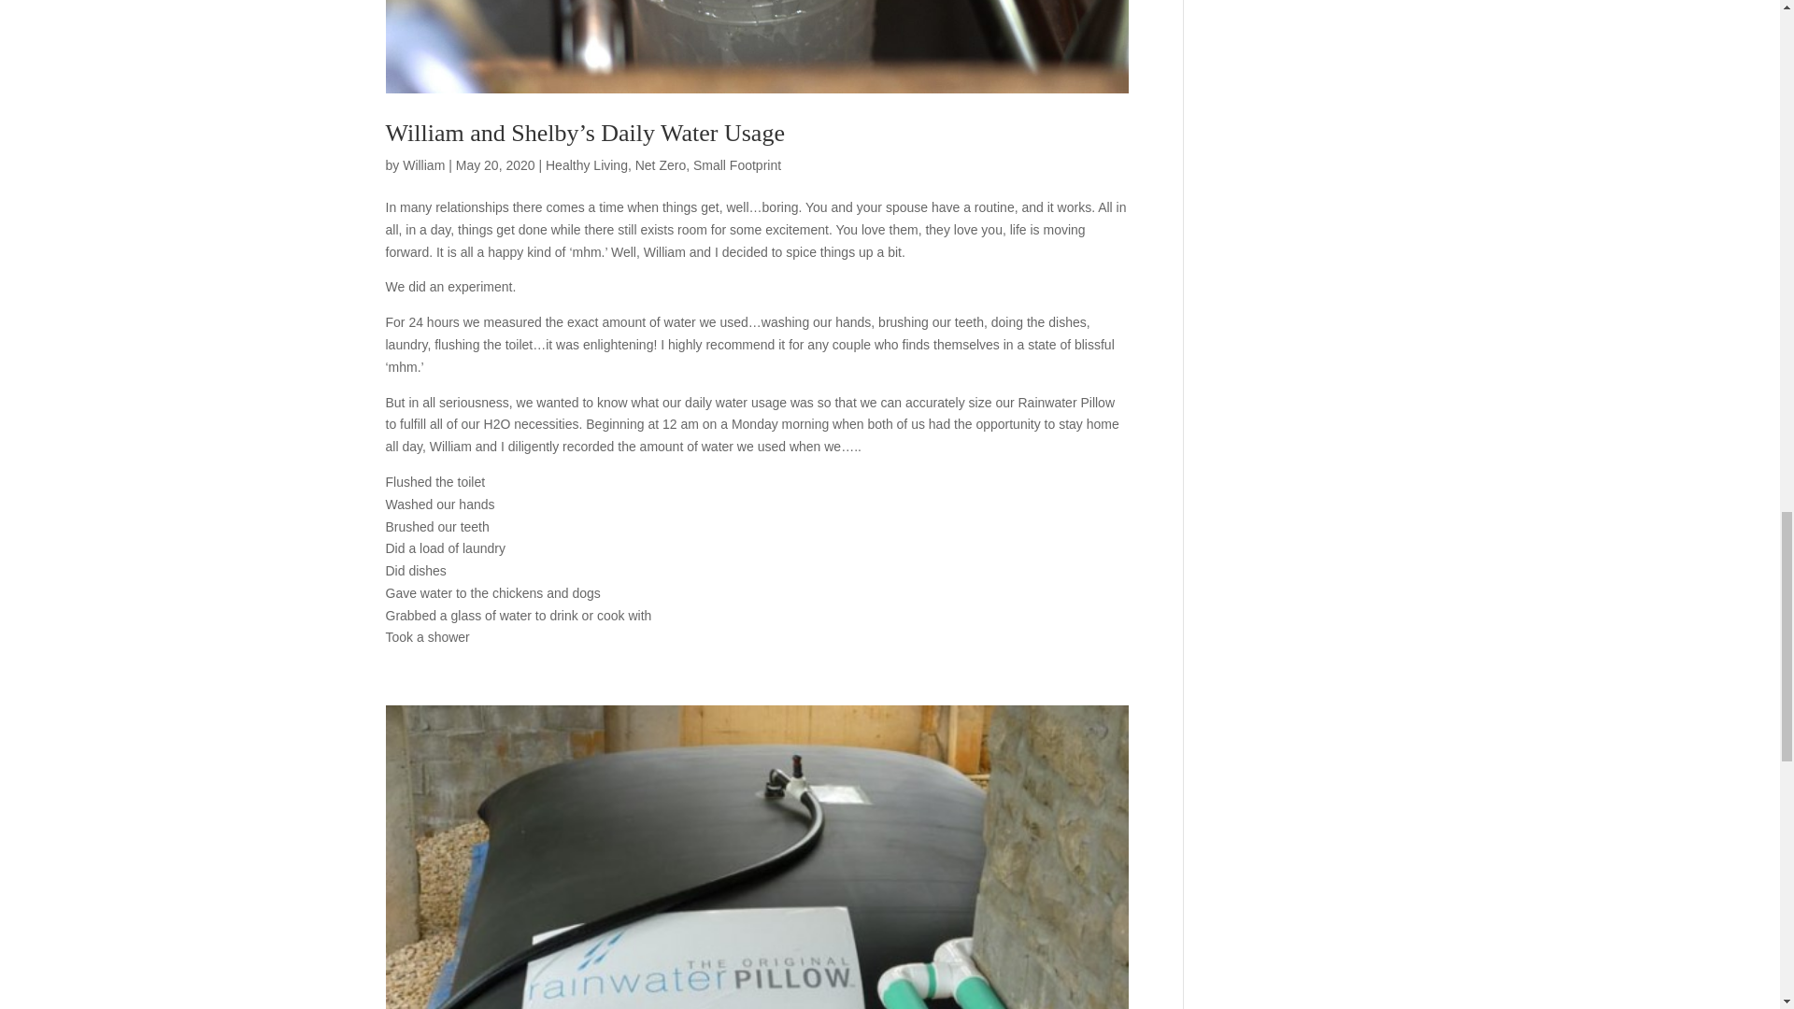  Describe the element at coordinates (423, 164) in the screenshot. I see `William` at that location.